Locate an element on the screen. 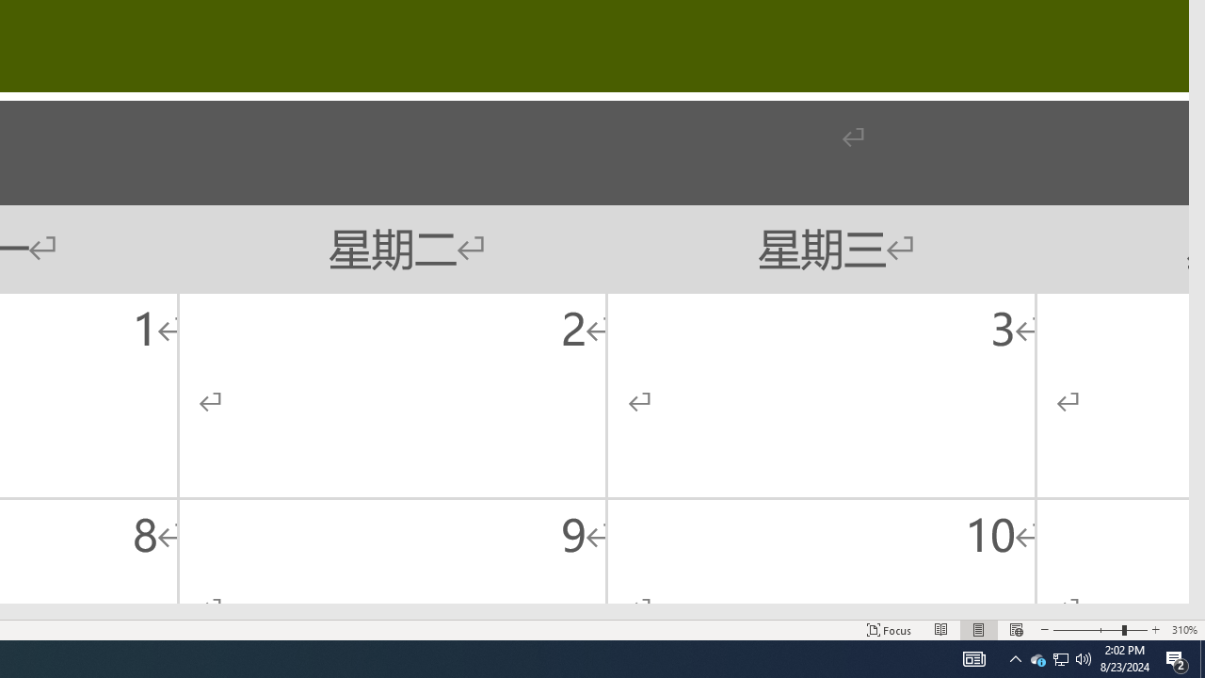 The height and width of the screenshot is (678, 1205). Print Layout is located at coordinates (979, 629).